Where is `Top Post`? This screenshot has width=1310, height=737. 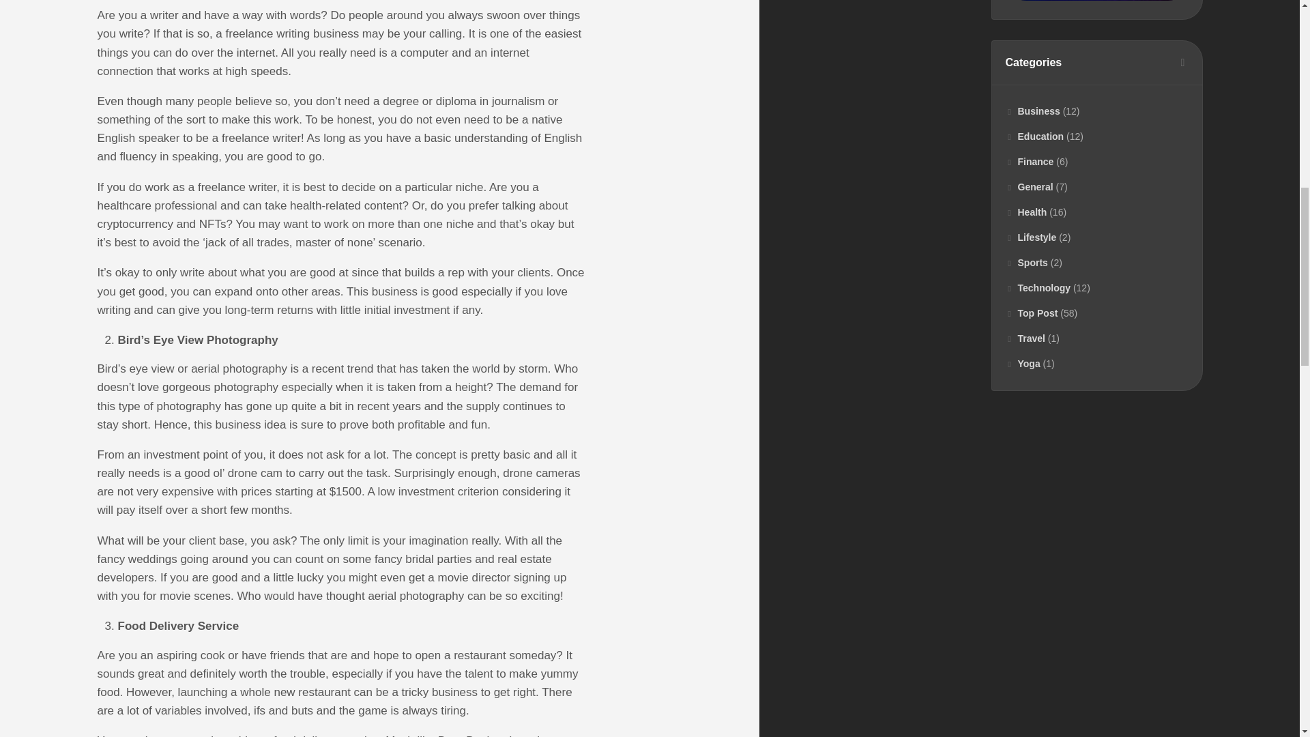
Top Post is located at coordinates (1032, 313).